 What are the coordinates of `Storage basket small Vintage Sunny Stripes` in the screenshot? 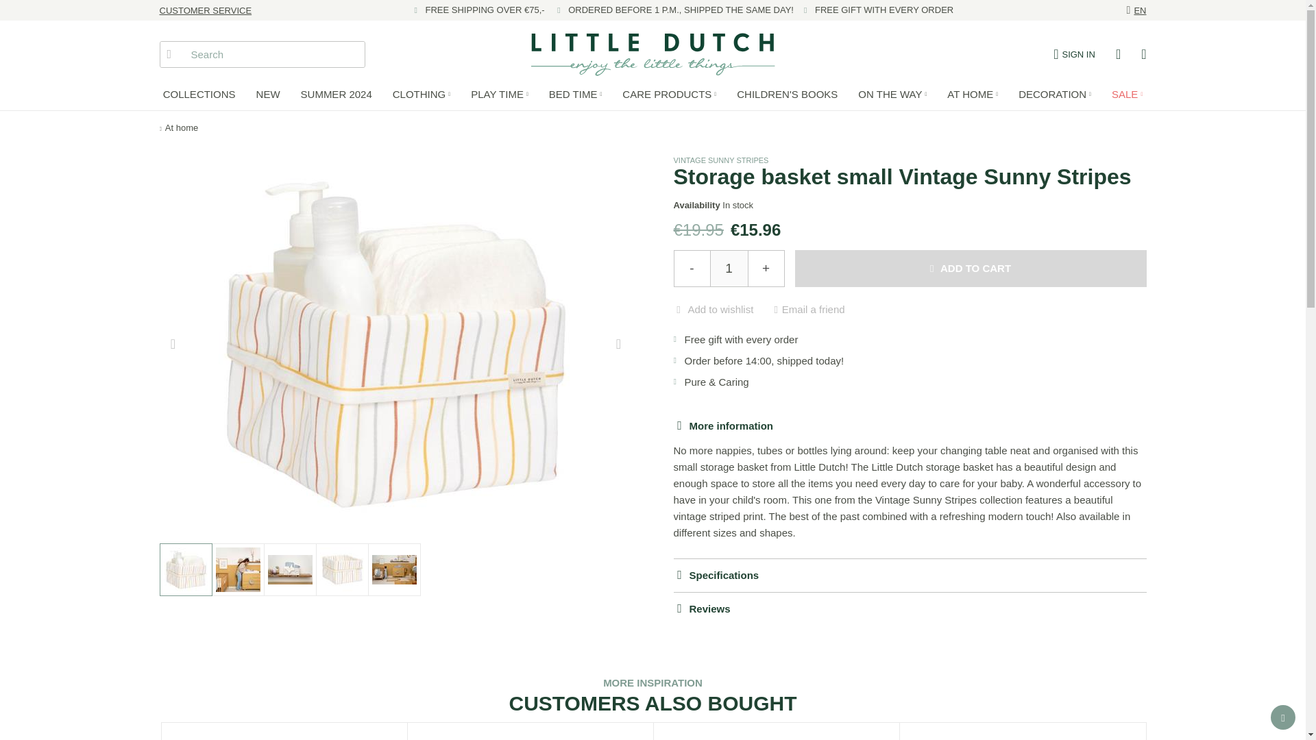 It's located at (185, 569).